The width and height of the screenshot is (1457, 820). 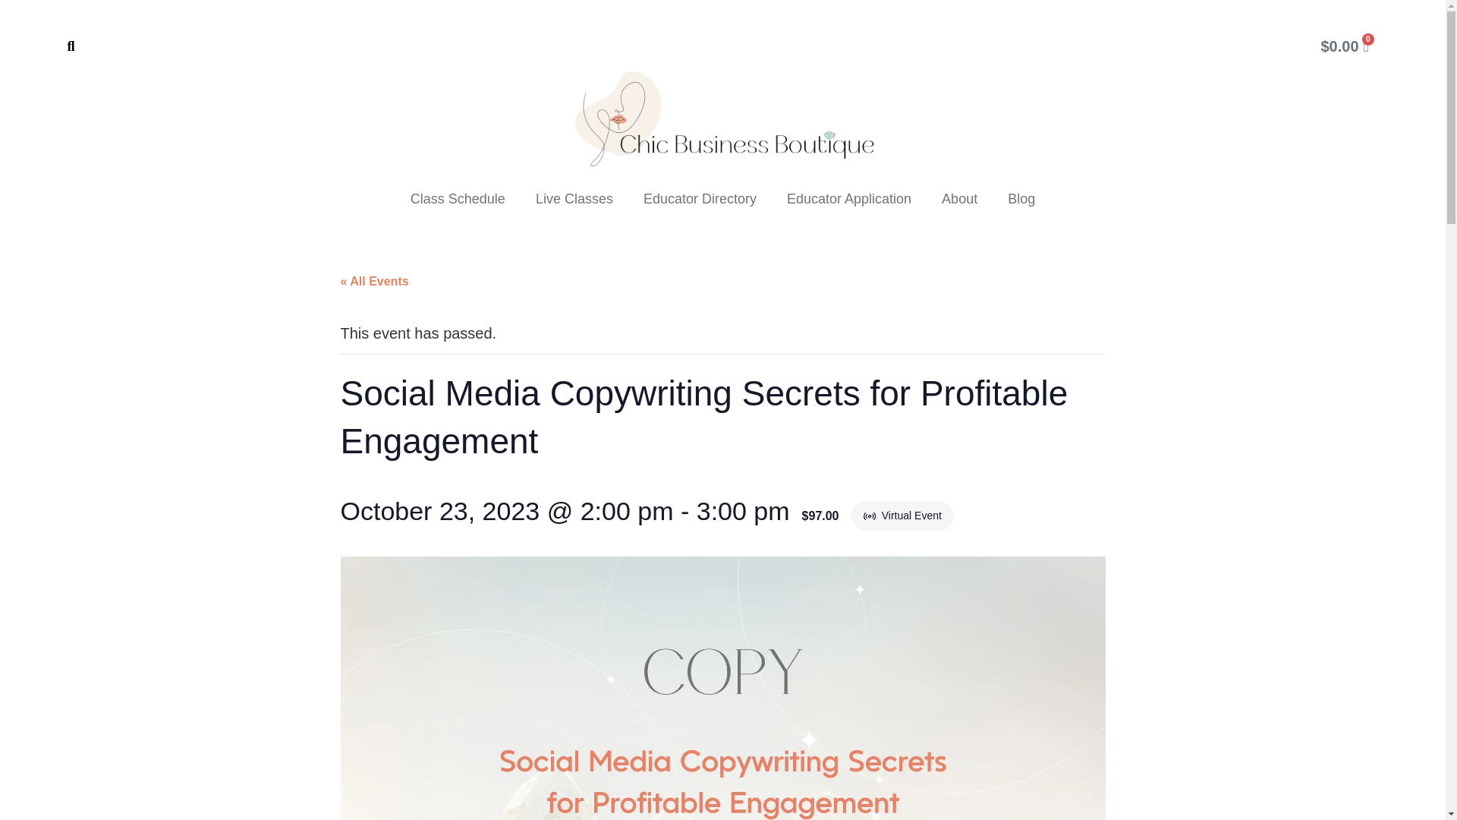 I want to click on Educator Application, so click(x=849, y=199).